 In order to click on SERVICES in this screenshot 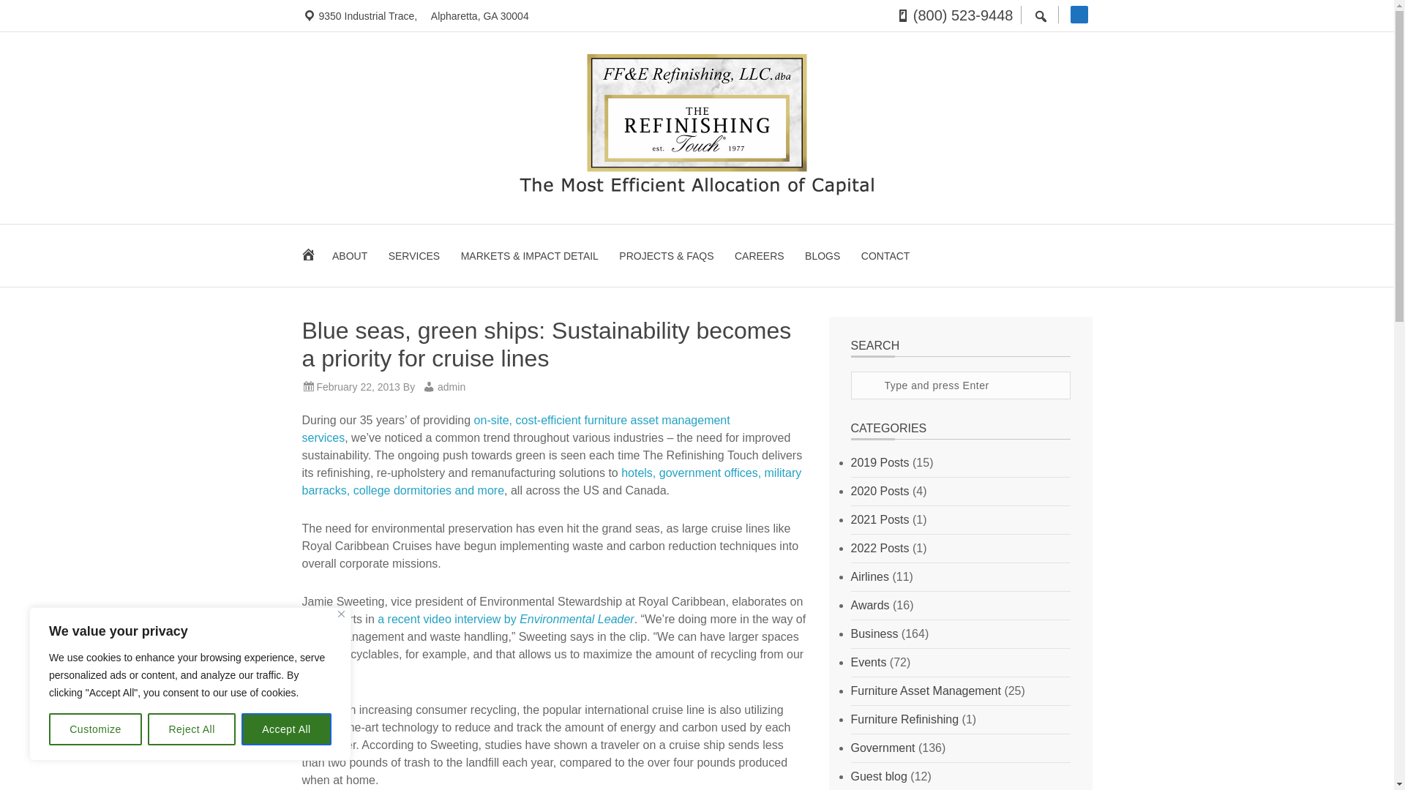, I will do `click(414, 255)`.